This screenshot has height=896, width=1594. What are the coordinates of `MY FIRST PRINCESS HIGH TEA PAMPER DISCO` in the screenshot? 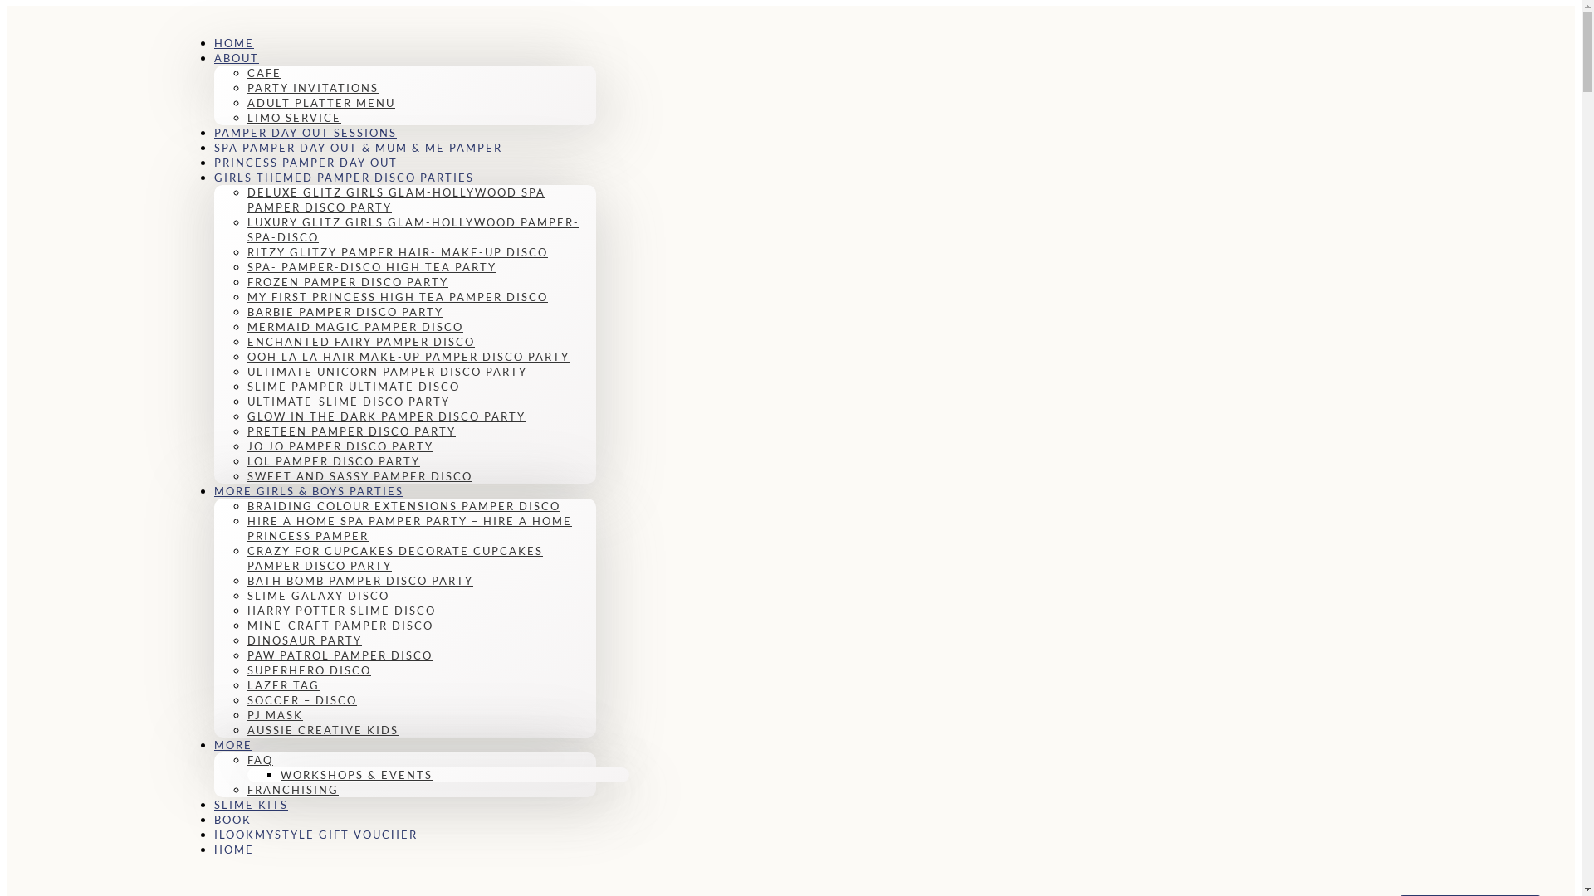 It's located at (398, 297).